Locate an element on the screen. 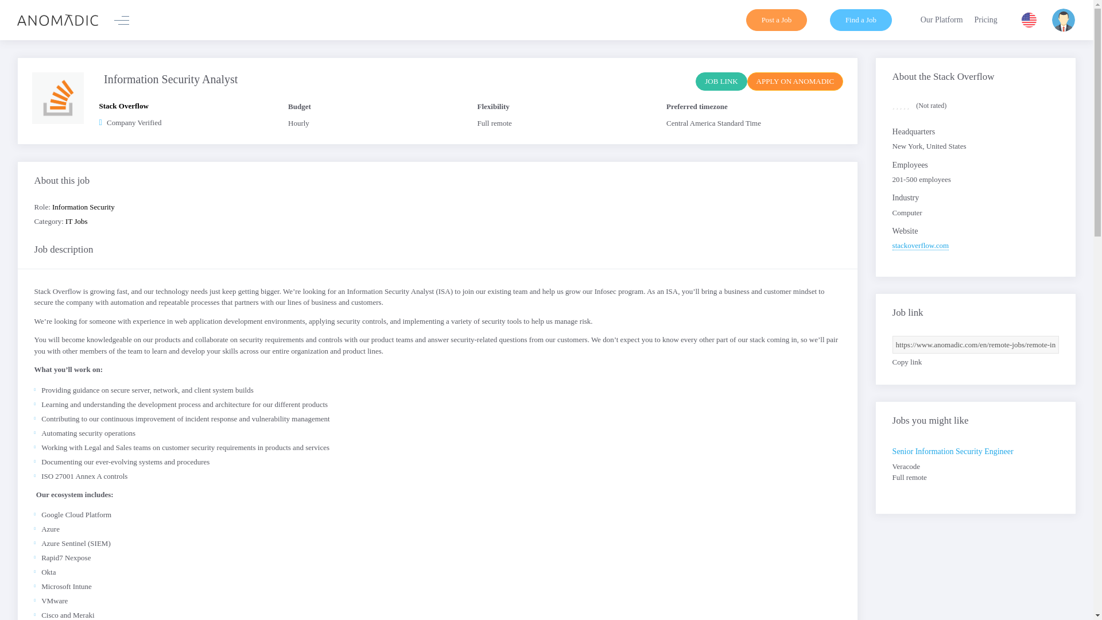 The width and height of the screenshot is (1102, 620). APPLY ON ANOMADIC is located at coordinates (794, 82).